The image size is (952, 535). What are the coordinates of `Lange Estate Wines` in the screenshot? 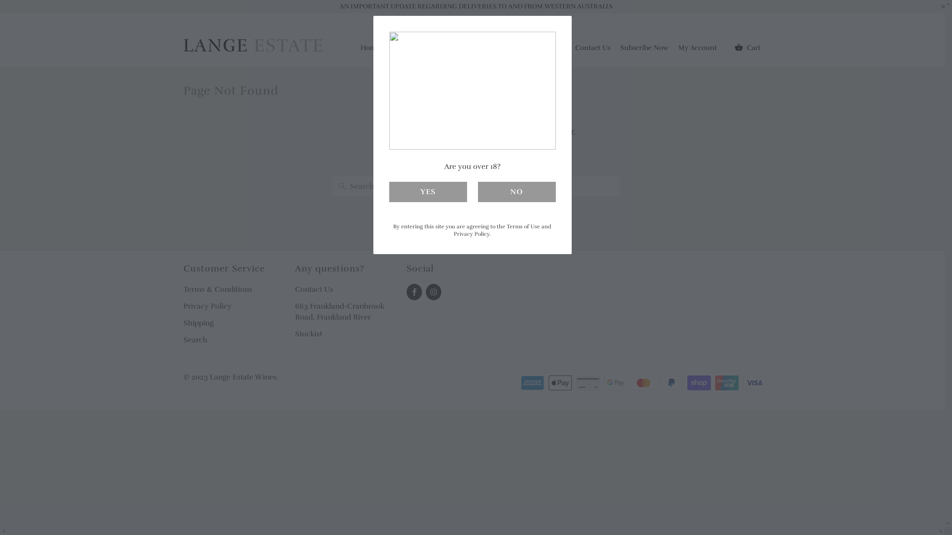 It's located at (253, 40).